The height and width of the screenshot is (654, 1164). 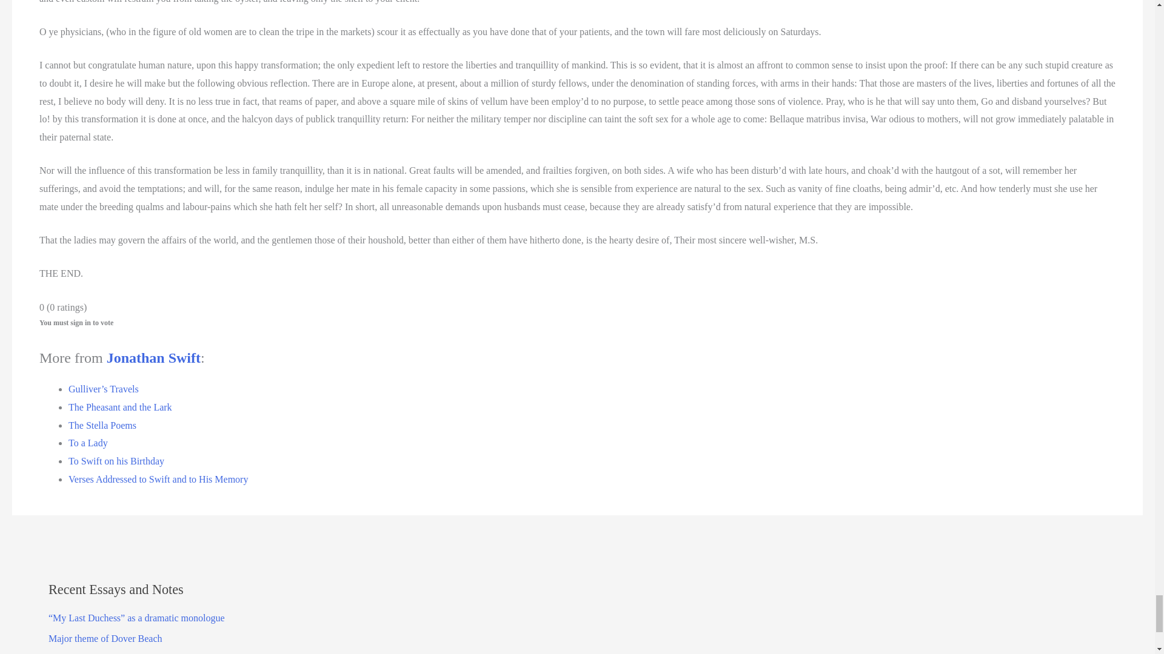 What do you see at coordinates (120, 407) in the screenshot?
I see `The Pheasant and the Lark` at bounding box center [120, 407].